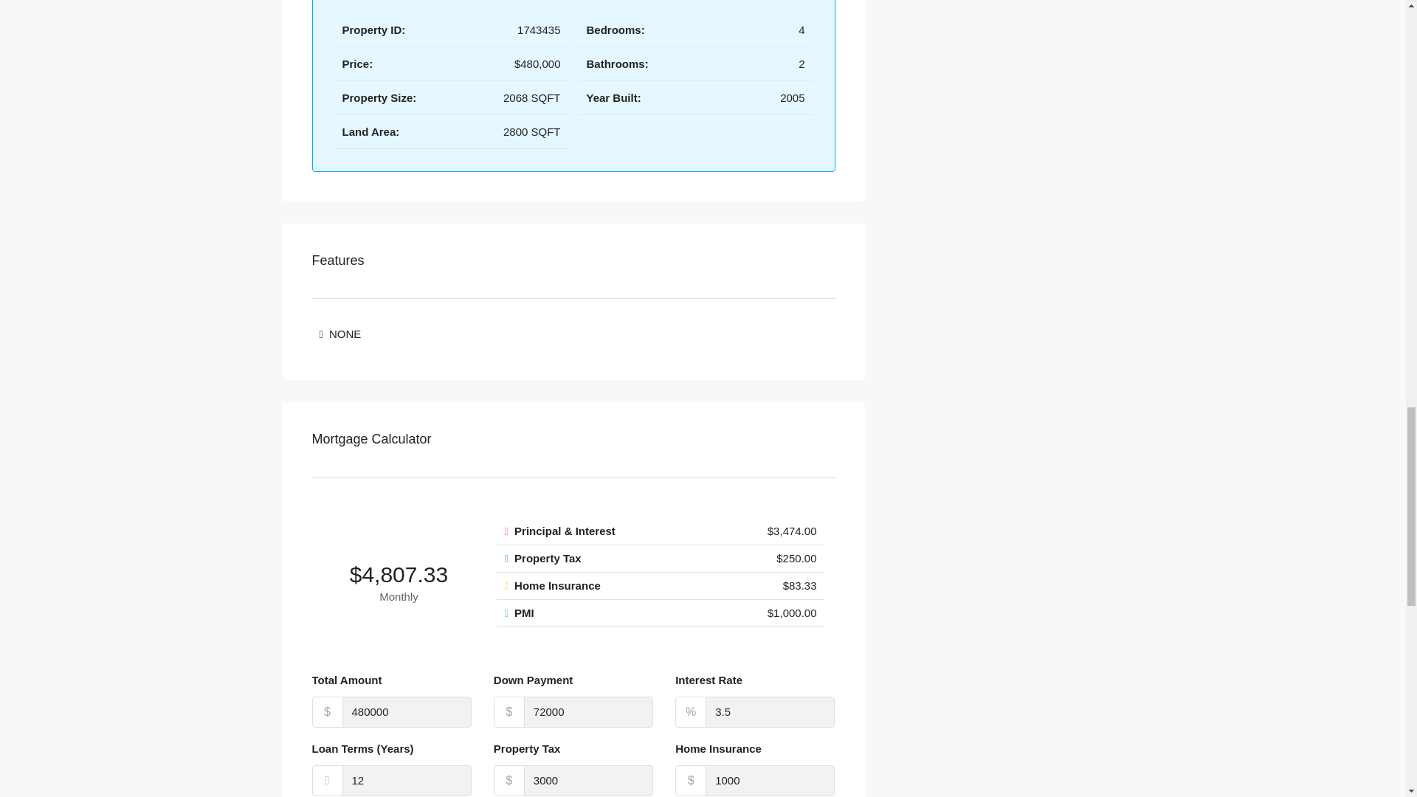  Describe the element at coordinates (770, 711) in the screenshot. I see `3.5` at that location.